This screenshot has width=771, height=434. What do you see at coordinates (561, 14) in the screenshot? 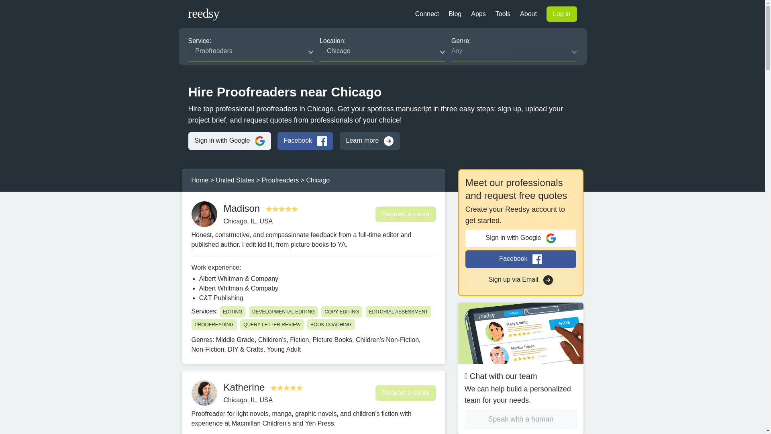
I see `Log in` at bounding box center [561, 14].